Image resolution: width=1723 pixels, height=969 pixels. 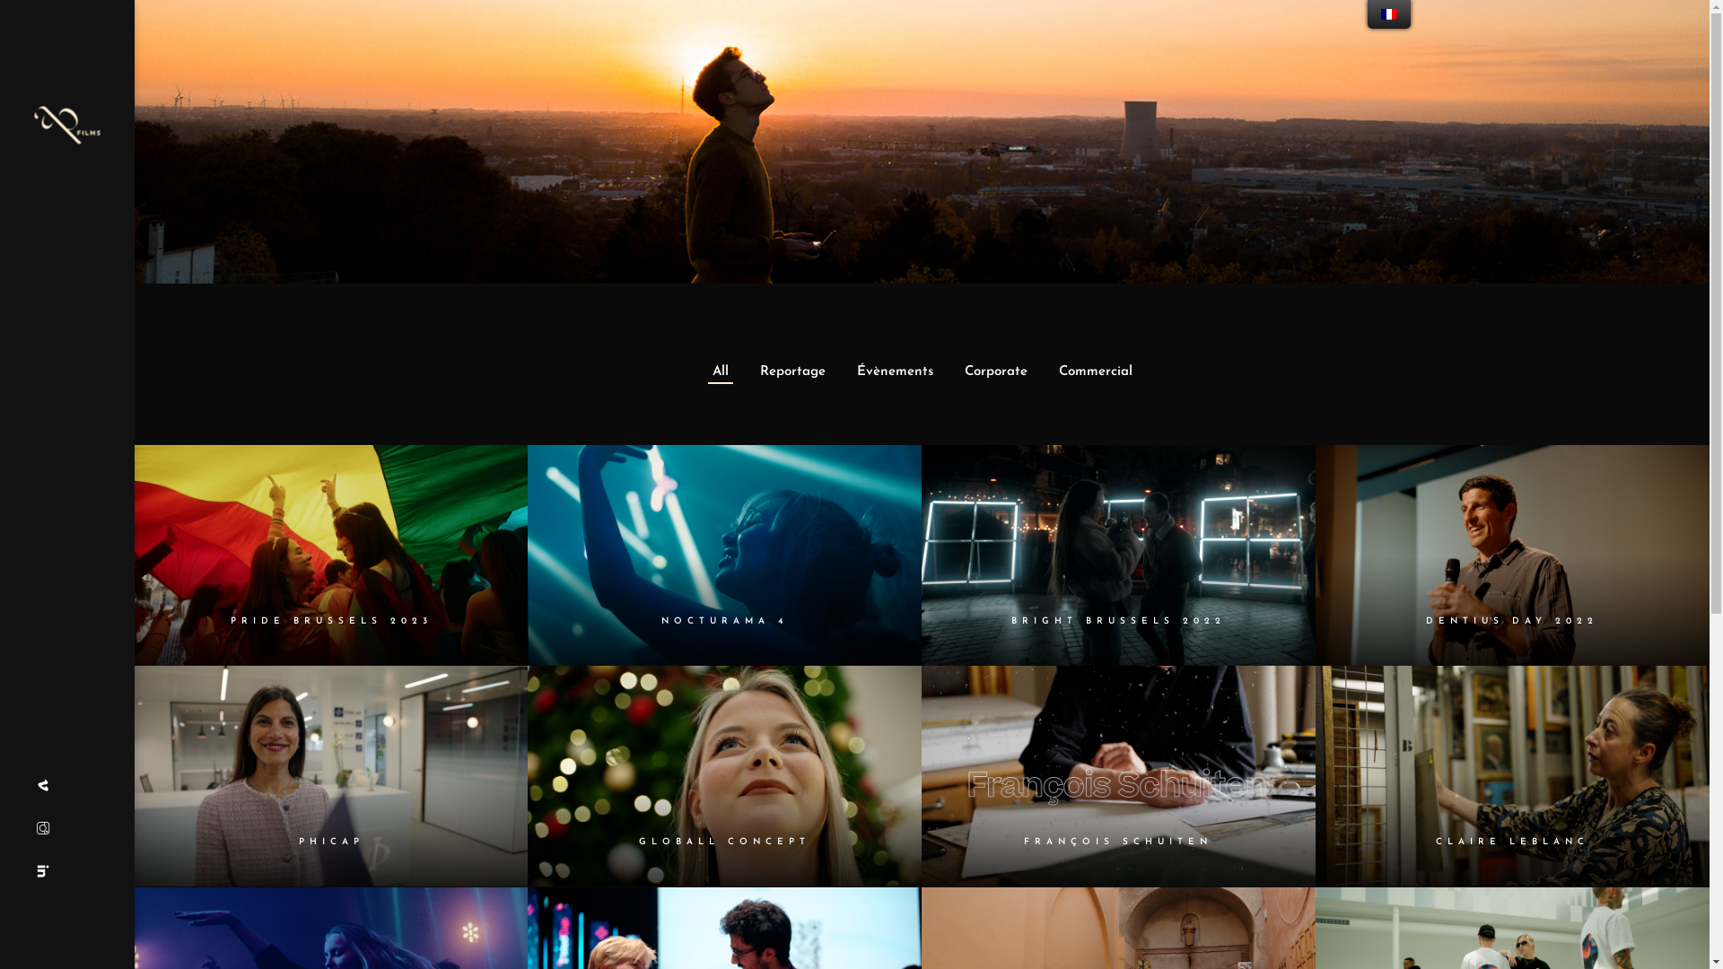 What do you see at coordinates (725, 777) in the screenshot?
I see `GLOBALL CONCEPT` at bounding box center [725, 777].